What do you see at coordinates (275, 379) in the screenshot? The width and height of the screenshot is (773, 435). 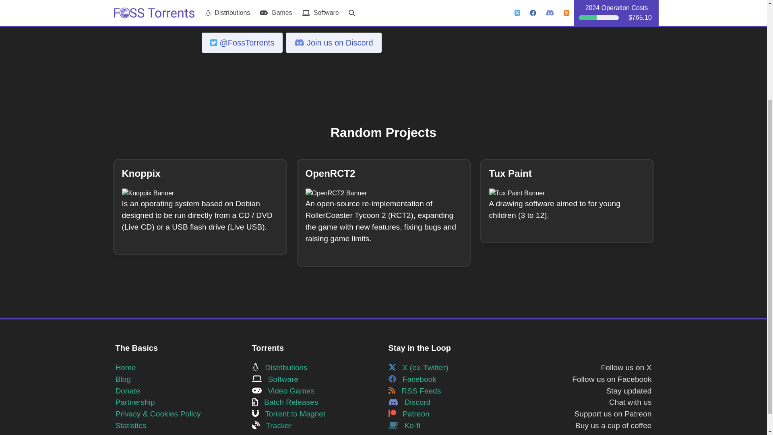 I see `  Software` at bounding box center [275, 379].